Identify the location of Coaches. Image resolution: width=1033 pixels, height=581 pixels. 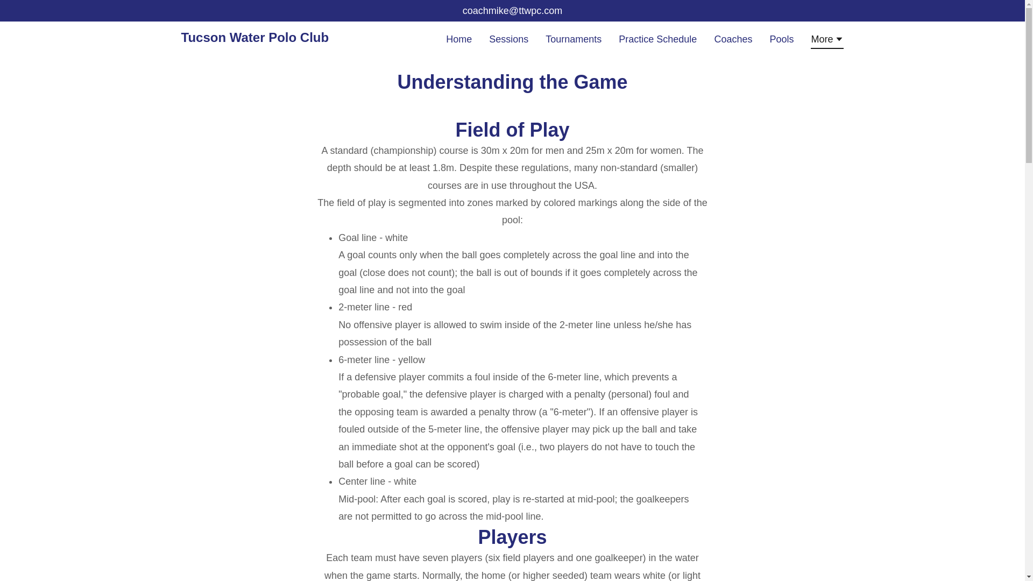
(733, 39).